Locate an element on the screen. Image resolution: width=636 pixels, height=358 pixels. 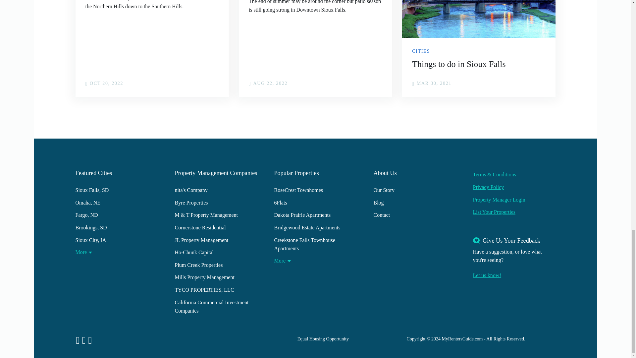
Share via Email is located at coordinates (380, 84).